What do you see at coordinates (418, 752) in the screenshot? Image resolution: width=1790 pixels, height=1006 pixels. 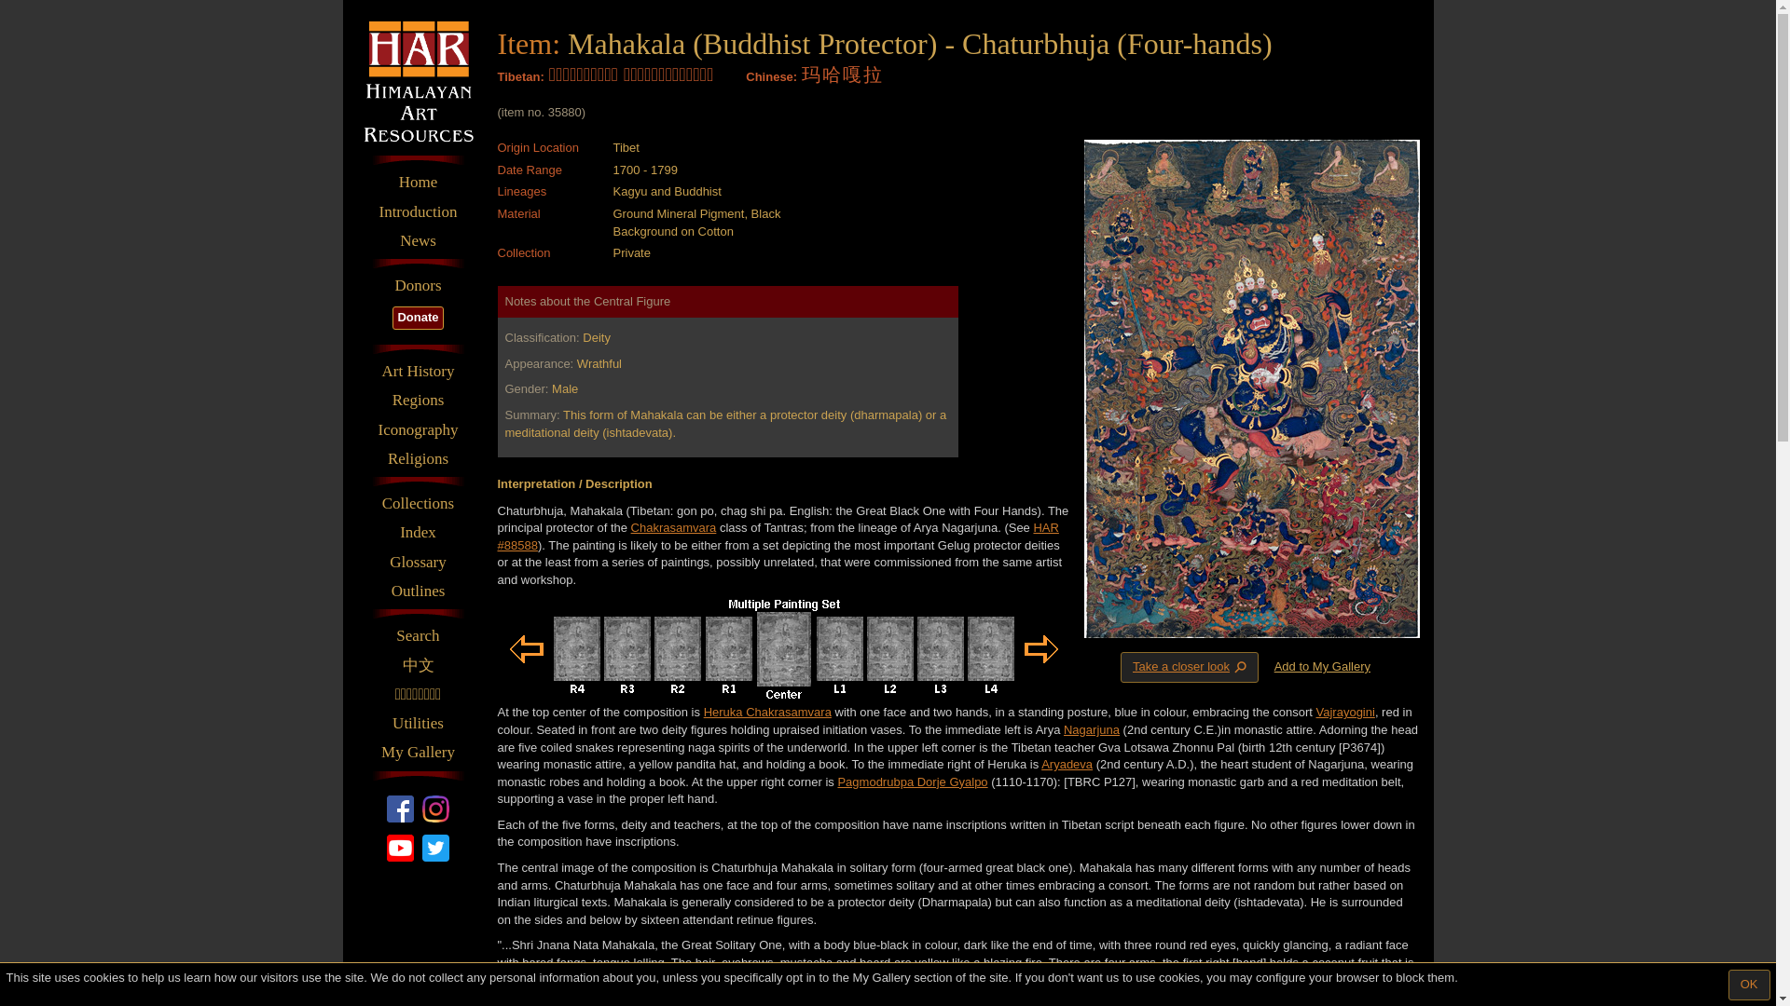 I see `My Gallery` at bounding box center [418, 752].